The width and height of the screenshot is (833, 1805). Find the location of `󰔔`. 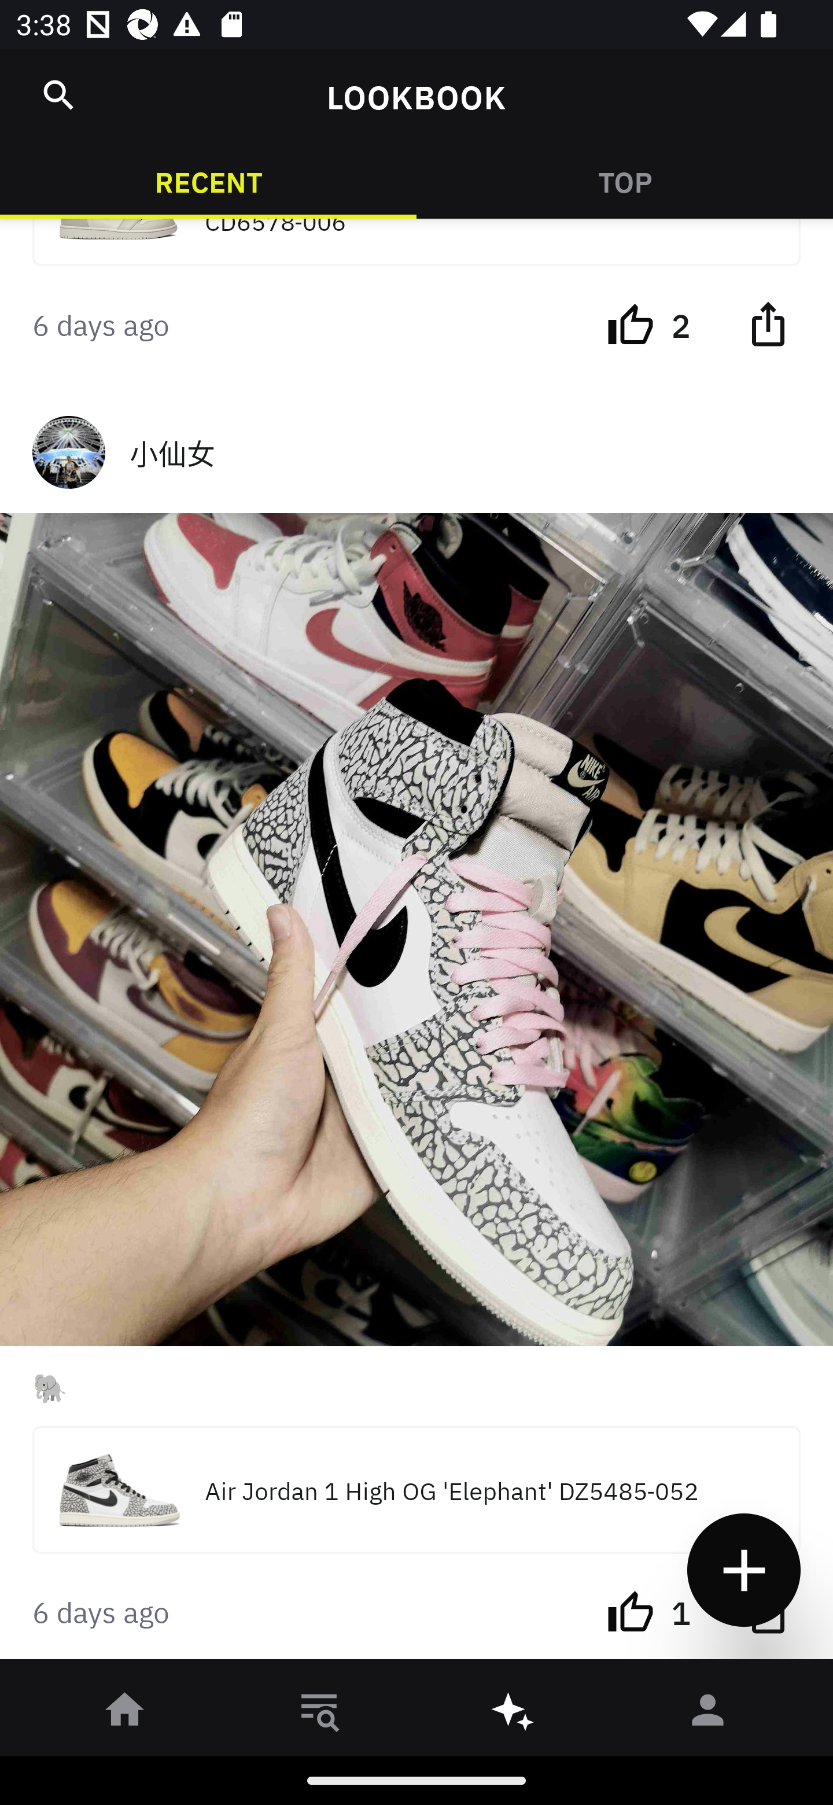

󰔔 is located at coordinates (631, 323).